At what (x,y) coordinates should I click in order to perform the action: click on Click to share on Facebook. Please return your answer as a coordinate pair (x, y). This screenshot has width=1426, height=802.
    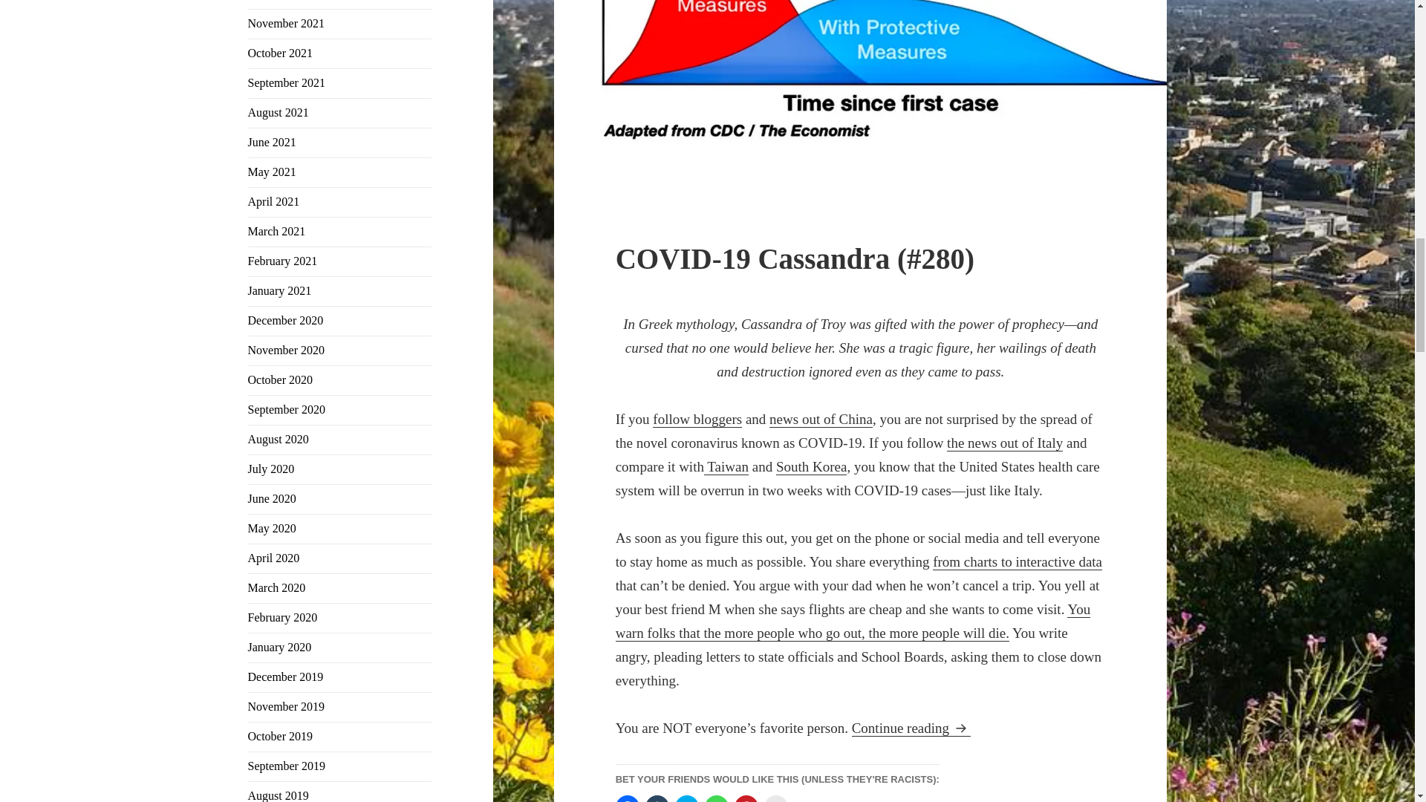
    Looking at the image, I should click on (627, 799).